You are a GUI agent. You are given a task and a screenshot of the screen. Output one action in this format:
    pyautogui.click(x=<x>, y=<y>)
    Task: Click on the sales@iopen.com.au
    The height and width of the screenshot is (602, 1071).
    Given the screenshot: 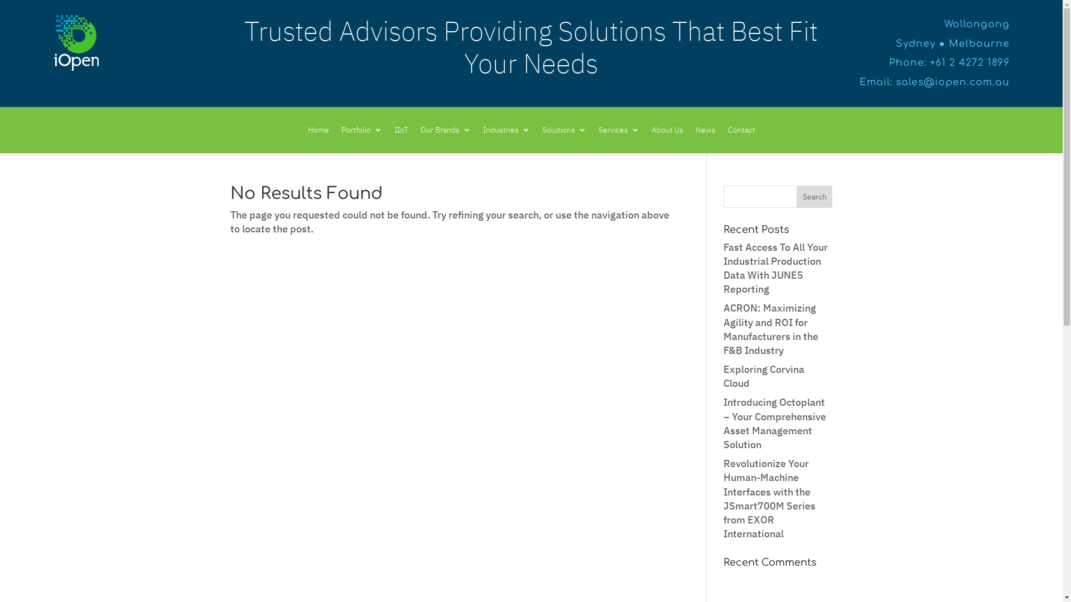 What is the action you would take?
    pyautogui.click(x=953, y=82)
    